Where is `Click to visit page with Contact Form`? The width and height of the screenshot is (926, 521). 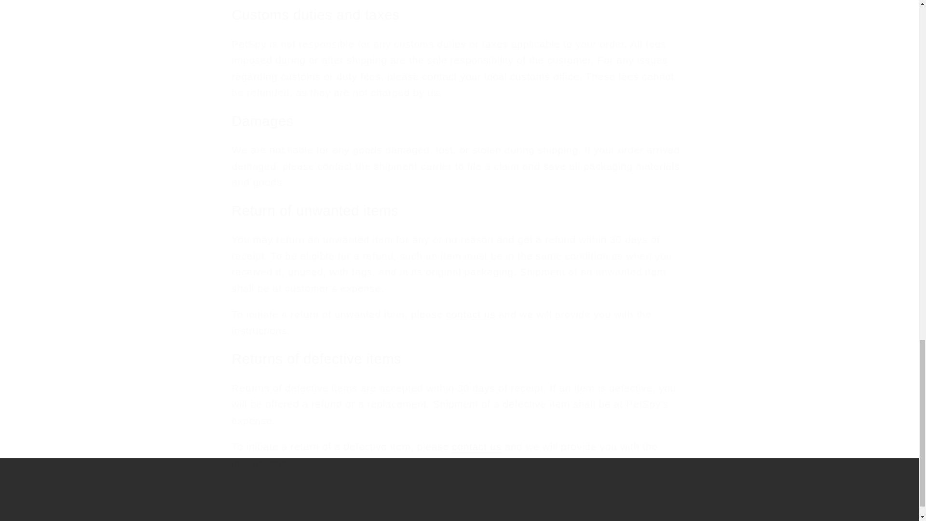
Click to visit page with Contact Form is located at coordinates (477, 446).